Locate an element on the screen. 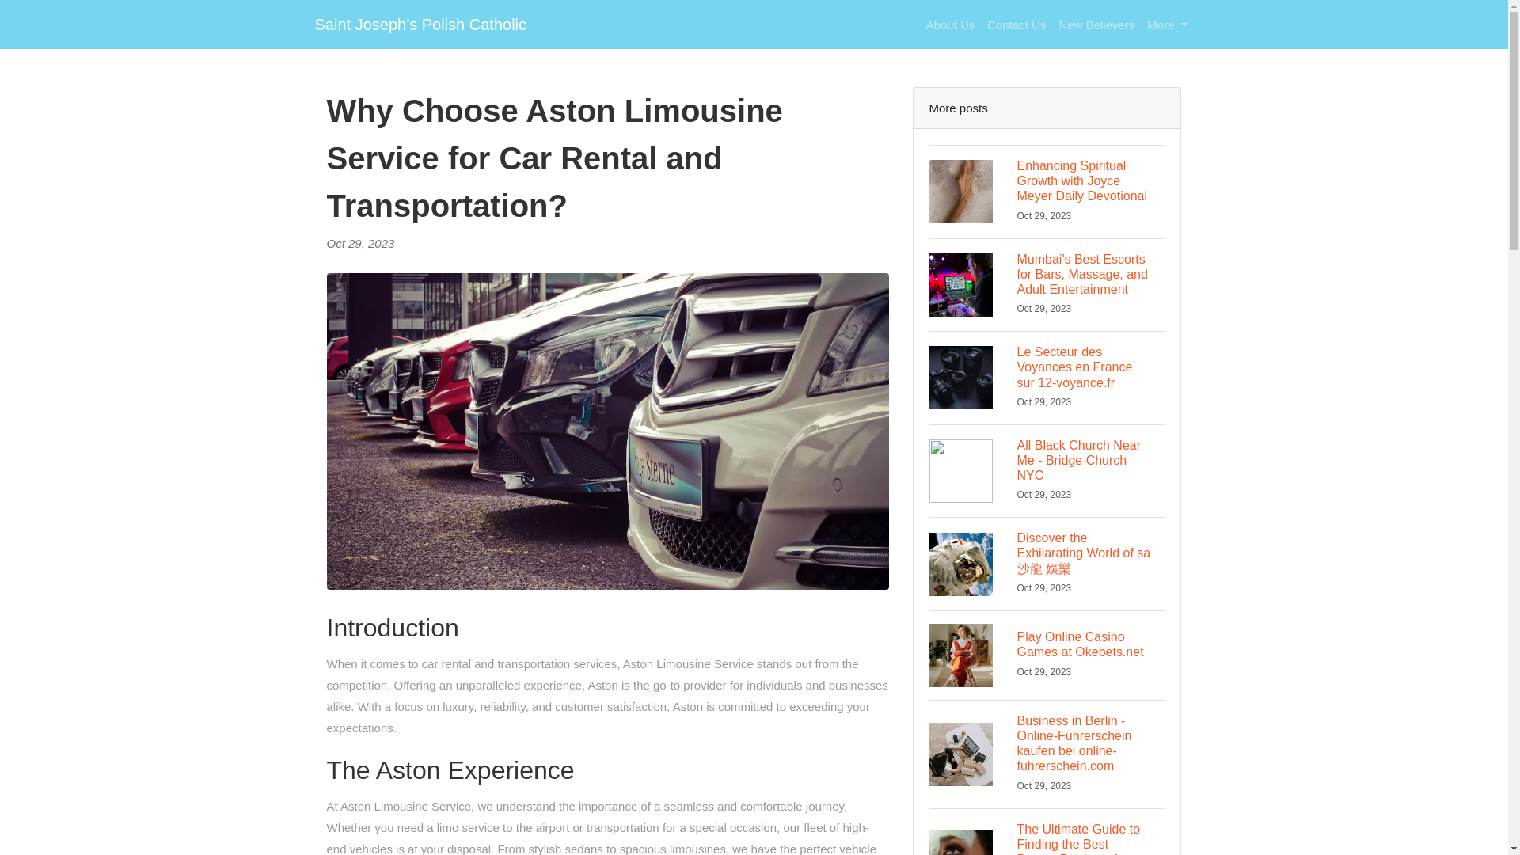  About Us is located at coordinates (1047, 655).